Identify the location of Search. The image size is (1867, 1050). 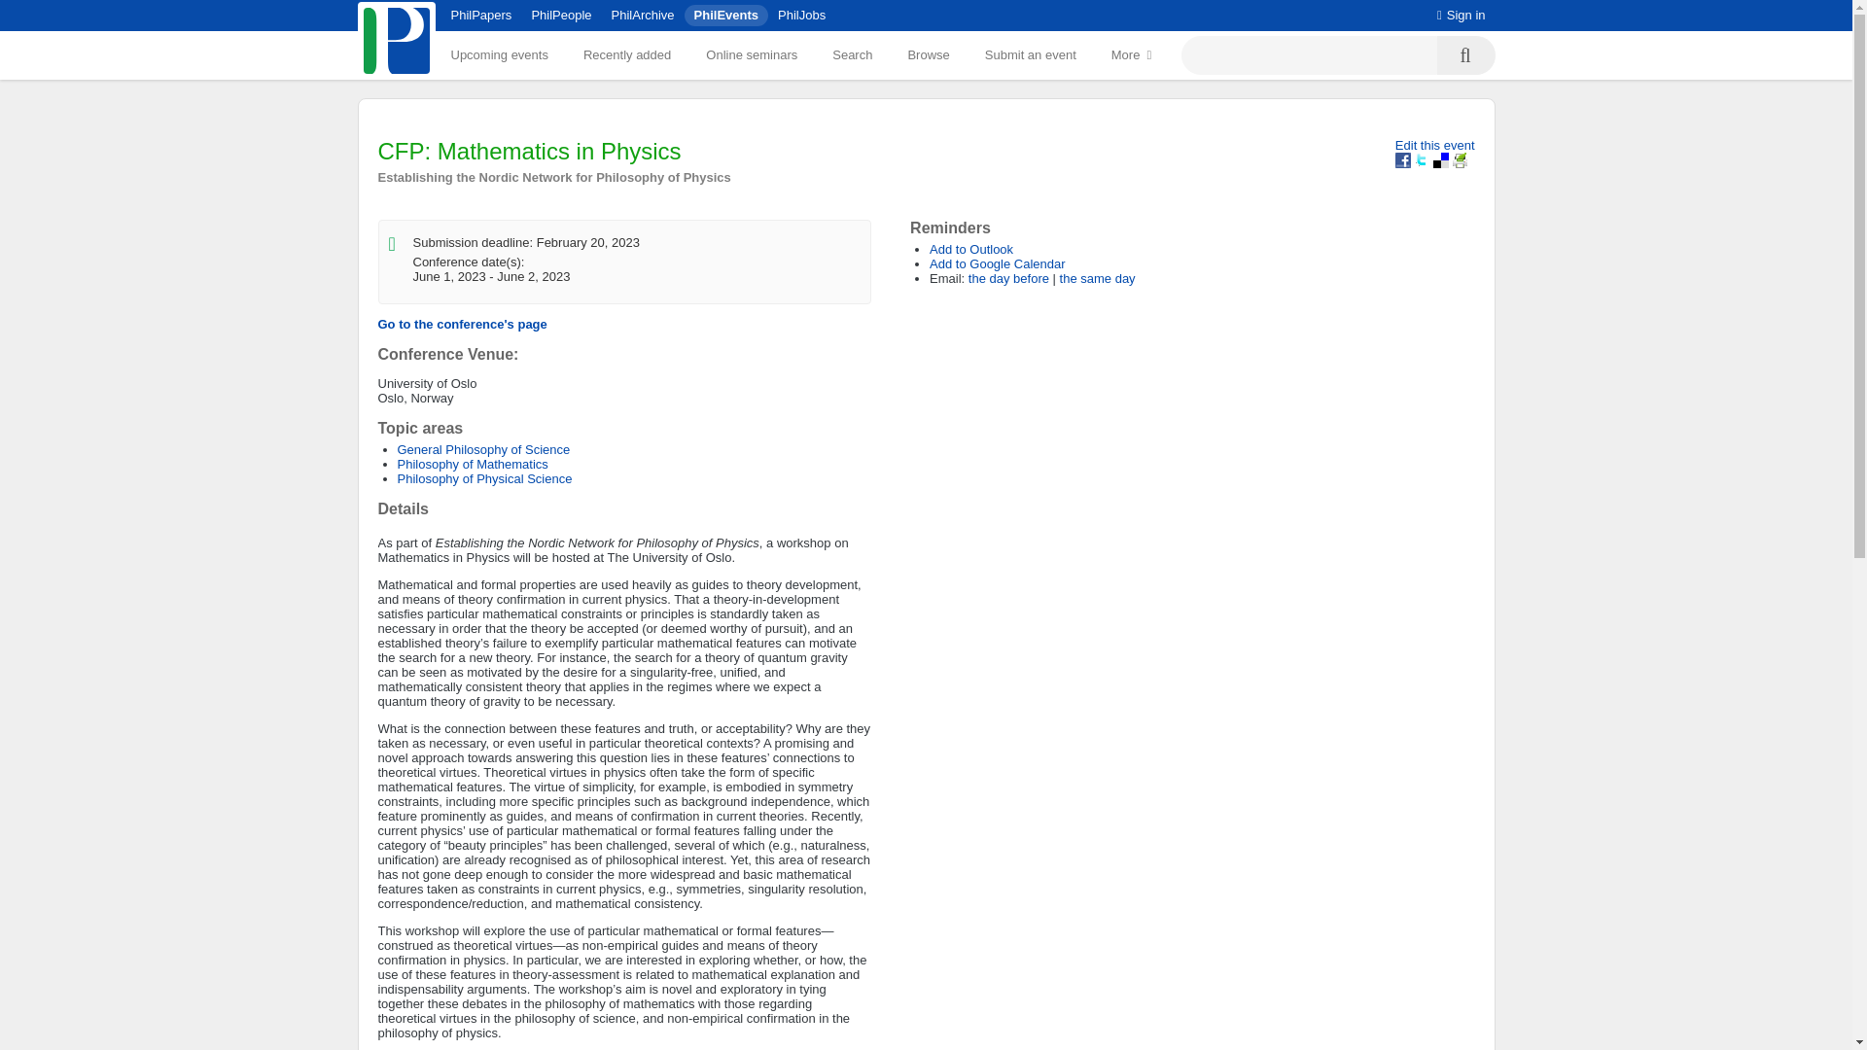
(852, 54).